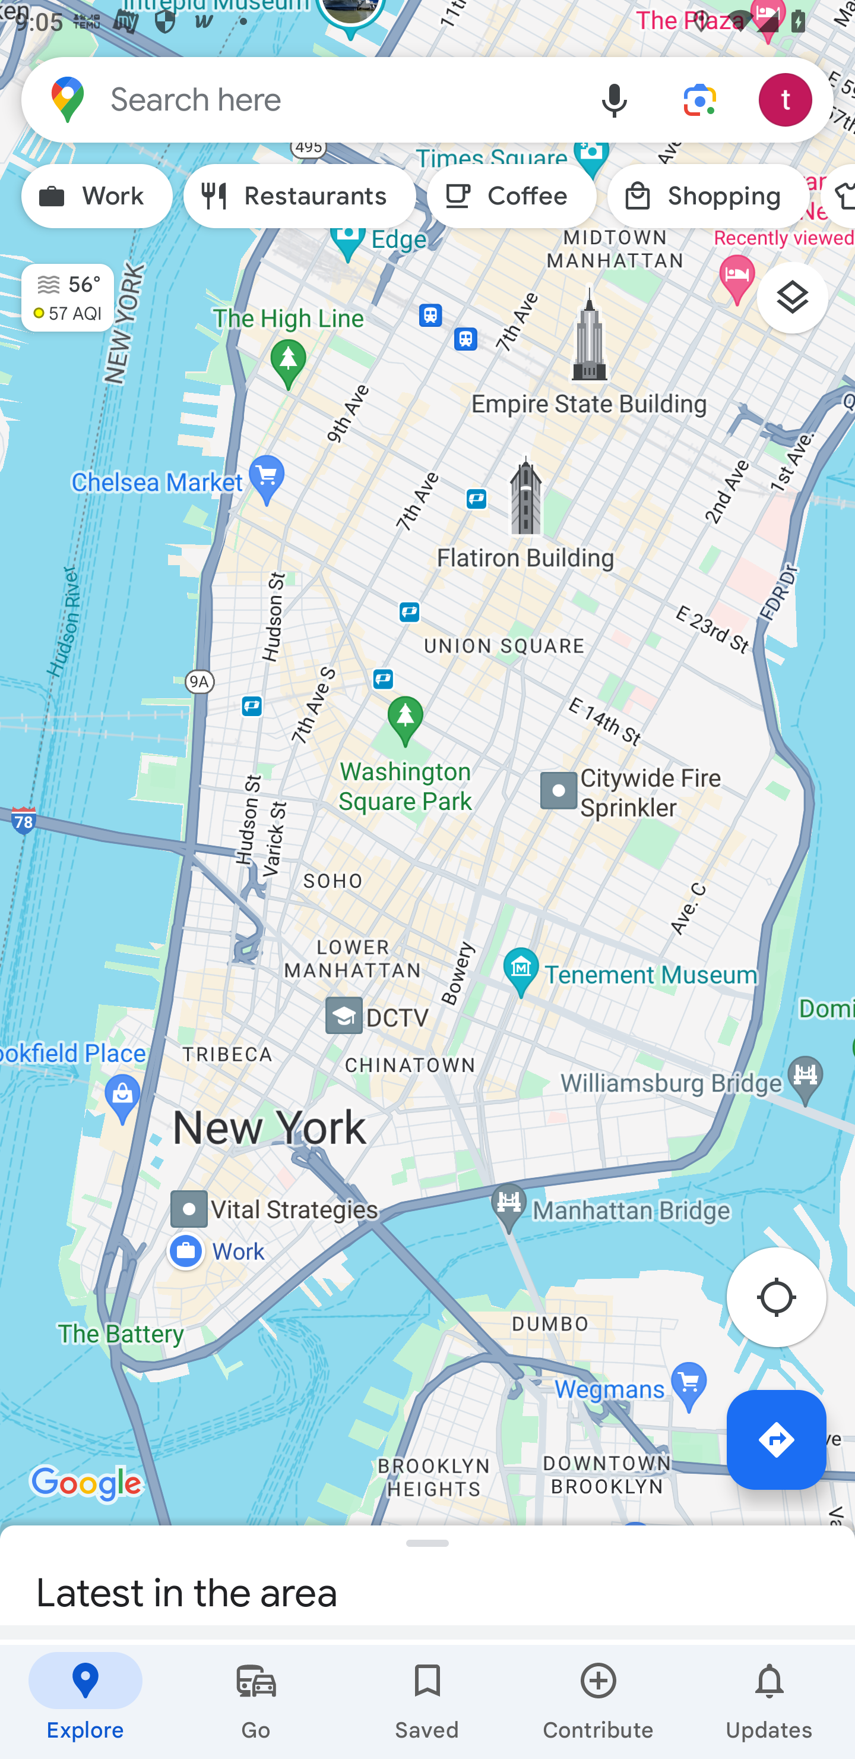 This screenshot has height=1759, width=855. Describe the element at coordinates (57, 289) in the screenshot. I see `Mist, 56°, Moderate, 57 AQI 56° 57 AQI` at that location.